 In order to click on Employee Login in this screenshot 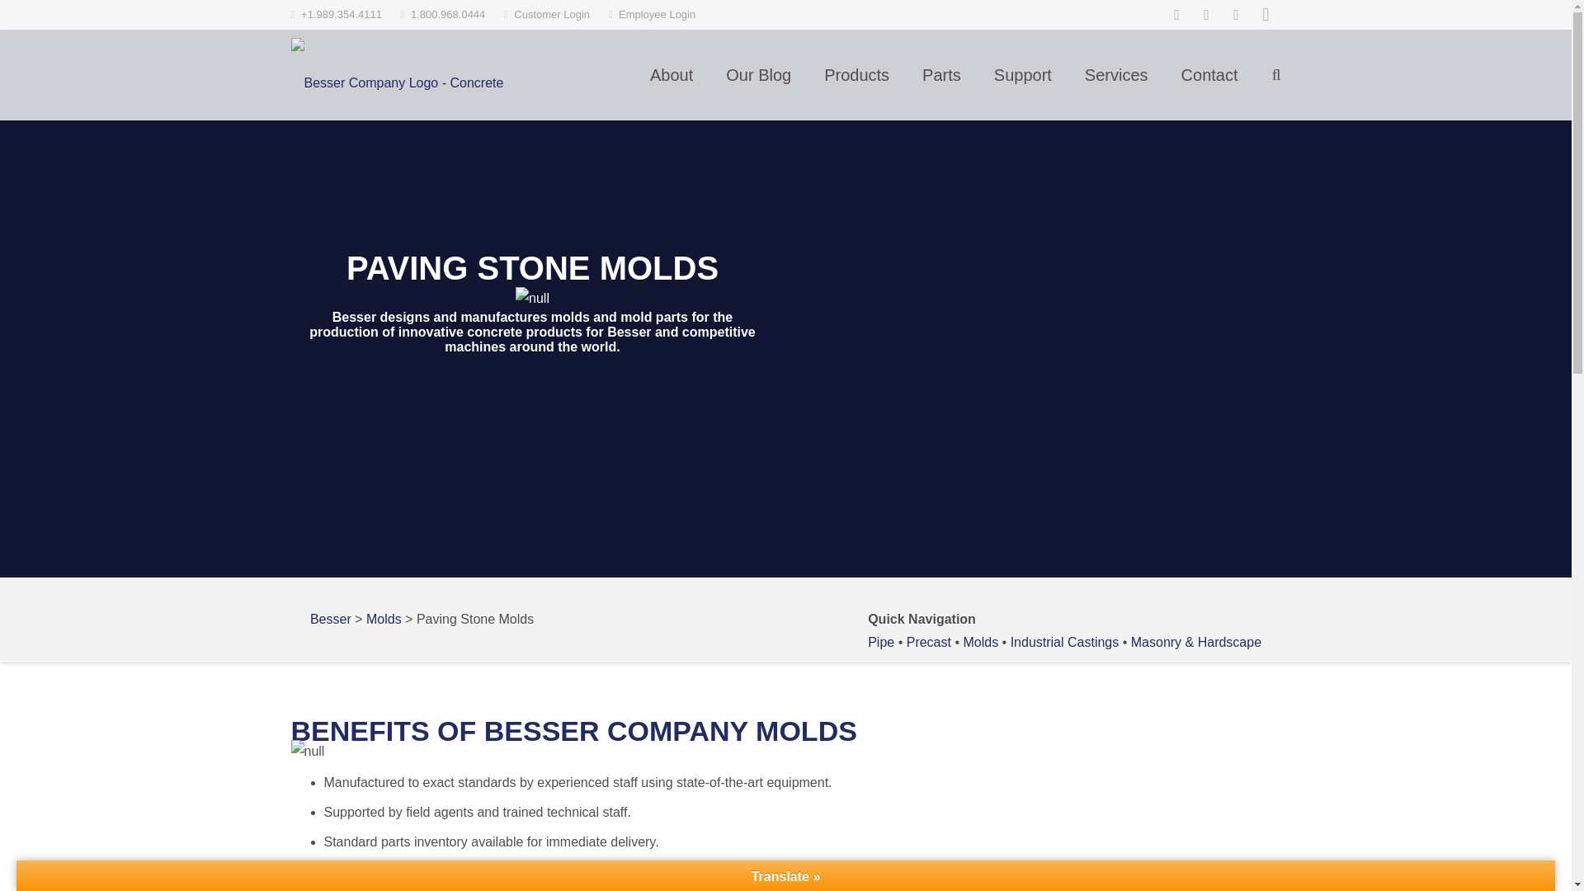, I will do `click(657, 13)`.